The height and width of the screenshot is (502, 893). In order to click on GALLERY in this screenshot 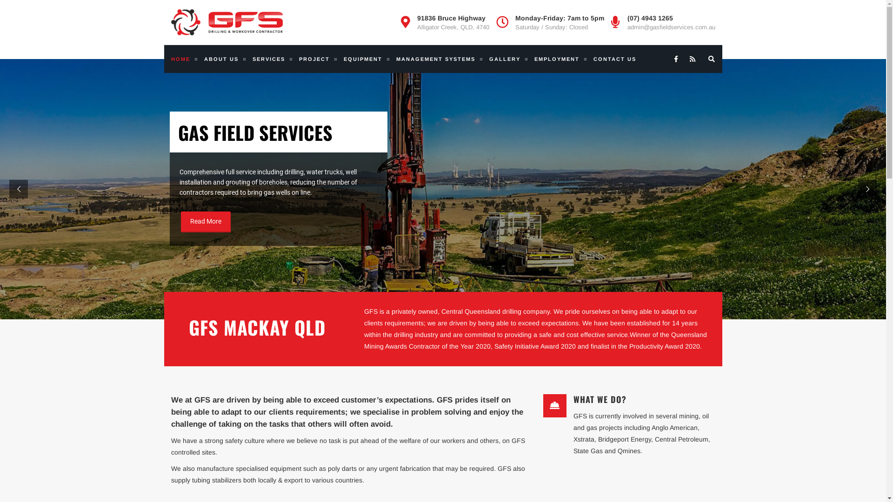, I will do `click(504, 59)`.